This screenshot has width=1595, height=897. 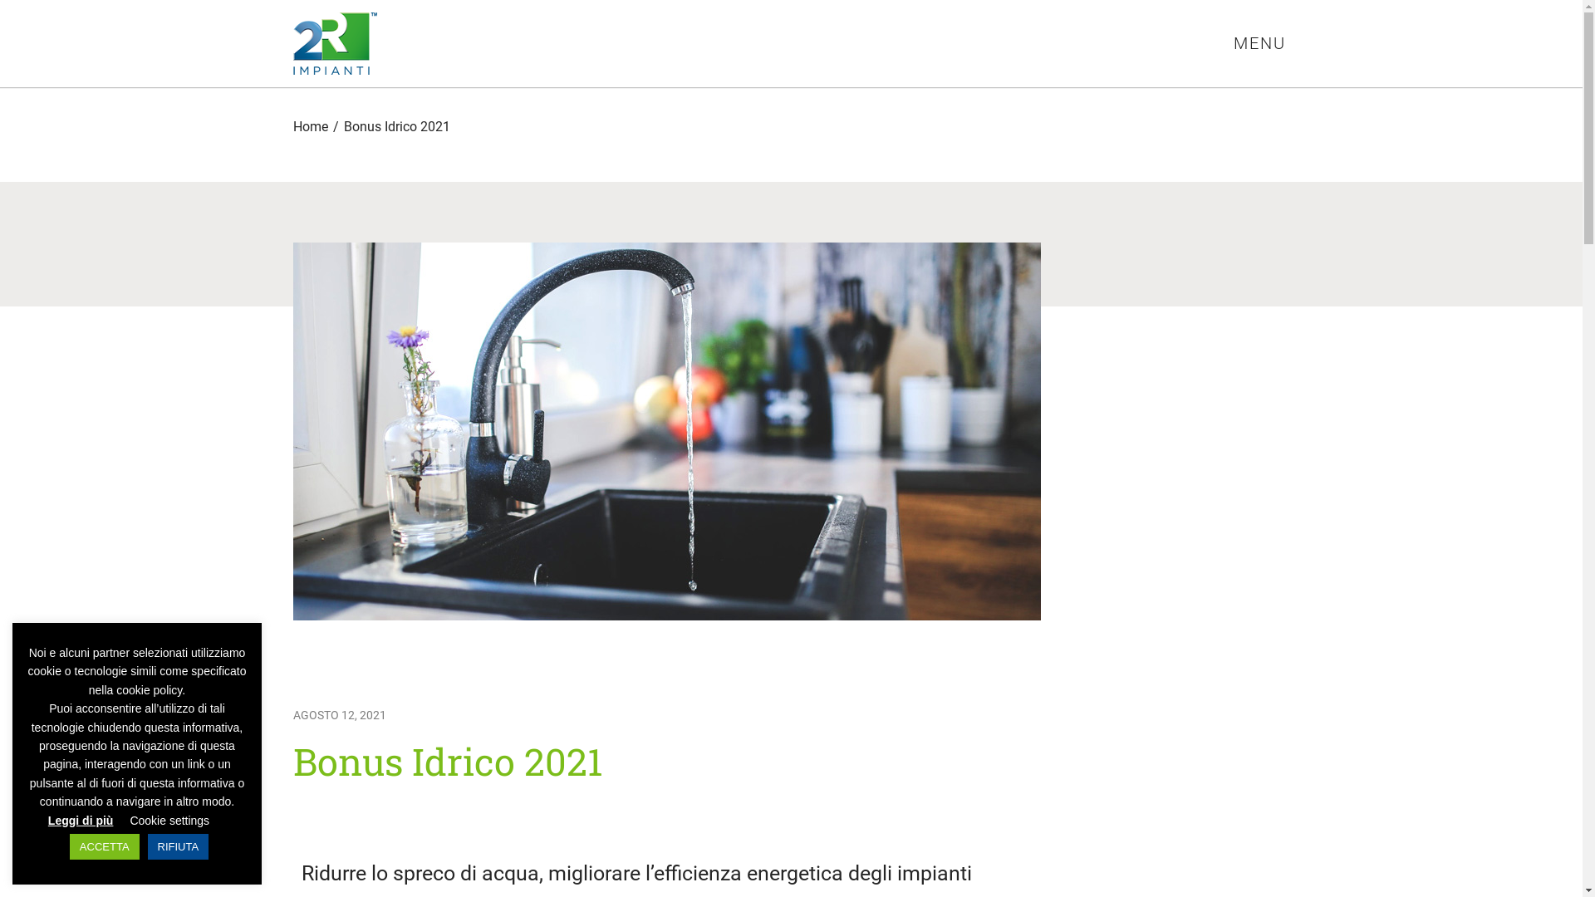 What do you see at coordinates (397, 126) in the screenshot?
I see `Bonus Idrico 2021` at bounding box center [397, 126].